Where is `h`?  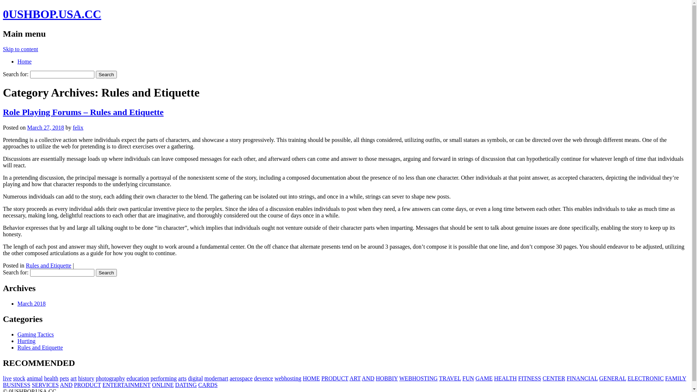 h is located at coordinates (45, 378).